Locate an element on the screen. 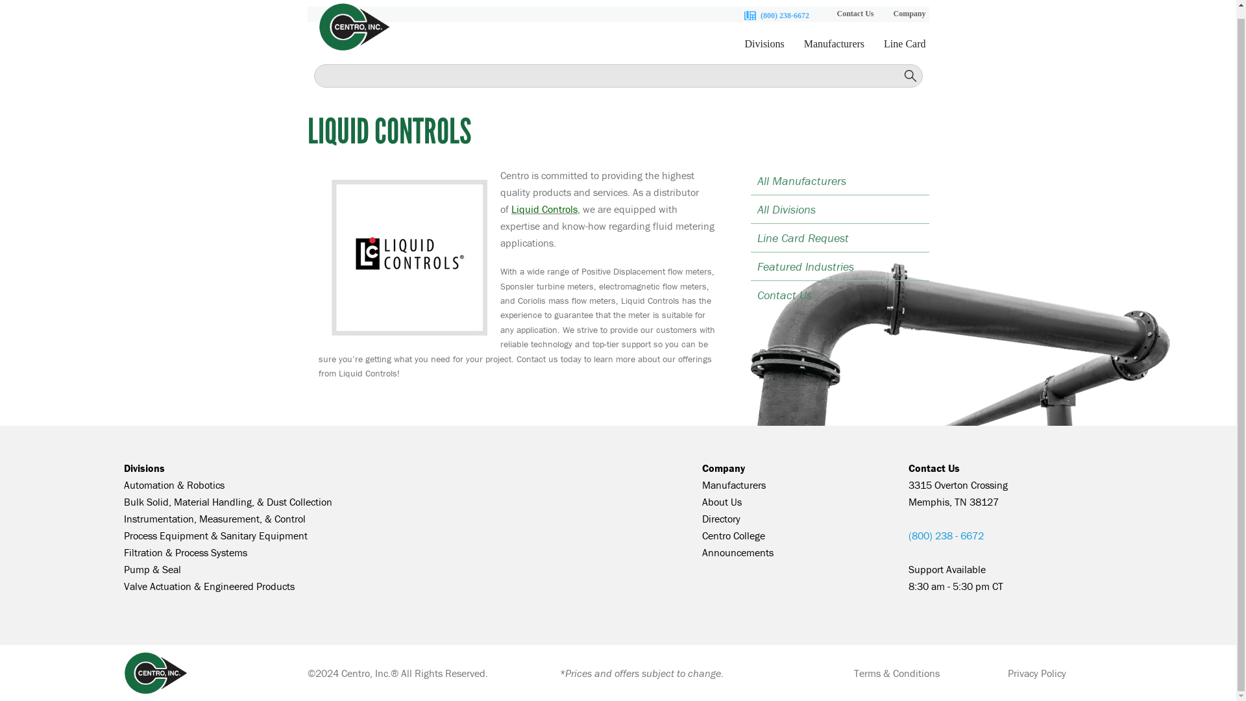  Divisions is located at coordinates (144, 467).